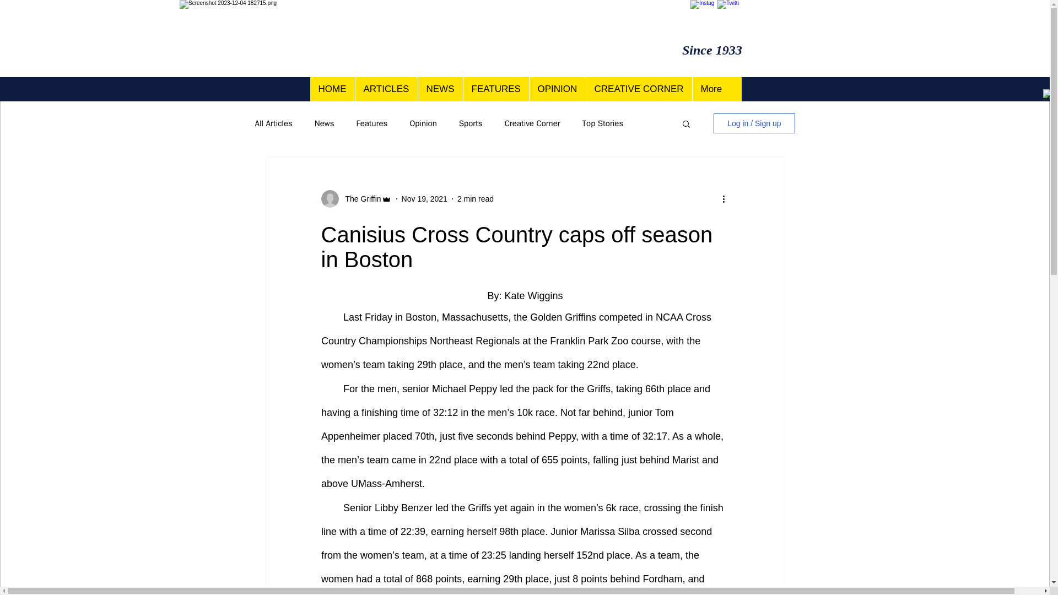 The height and width of the screenshot is (595, 1058). What do you see at coordinates (386, 89) in the screenshot?
I see `ARTICLES` at bounding box center [386, 89].